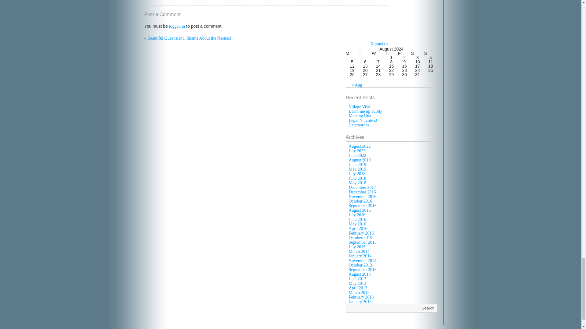  Describe the element at coordinates (357, 155) in the screenshot. I see `June 2022` at that location.